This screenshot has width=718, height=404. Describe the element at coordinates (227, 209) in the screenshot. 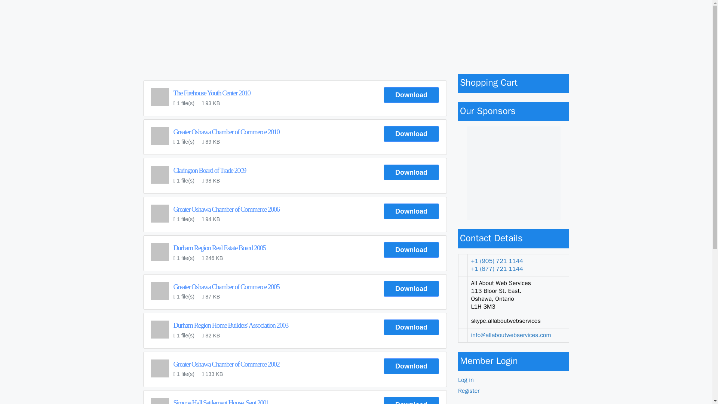

I see `Greater Oshawa Chamber of Commerce 2006` at that location.